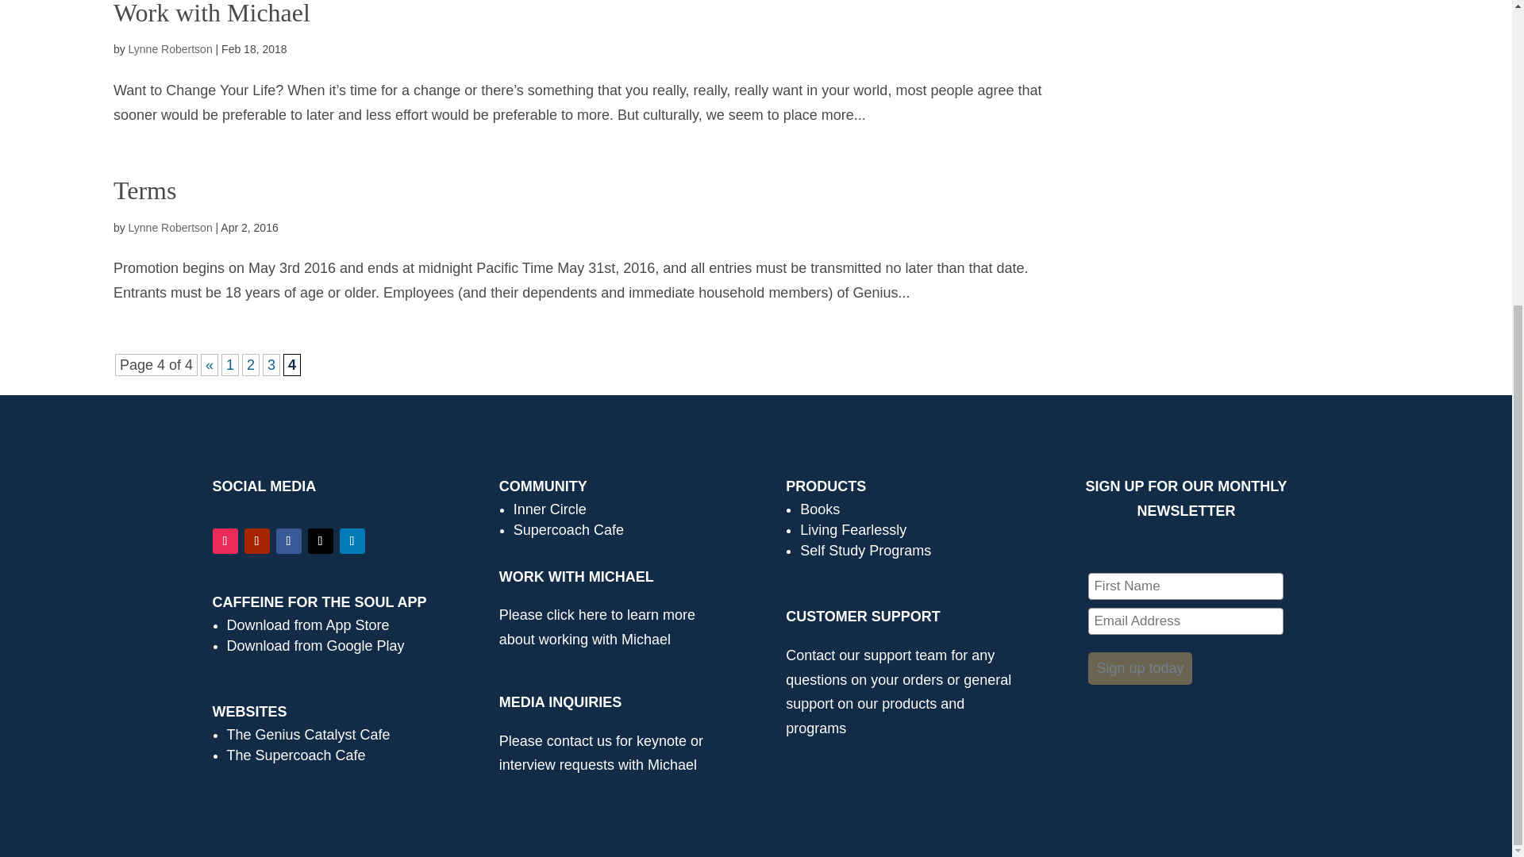 This screenshot has height=857, width=1524. What do you see at coordinates (289, 541) in the screenshot?
I see `Follow on Facebook` at bounding box center [289, 541].